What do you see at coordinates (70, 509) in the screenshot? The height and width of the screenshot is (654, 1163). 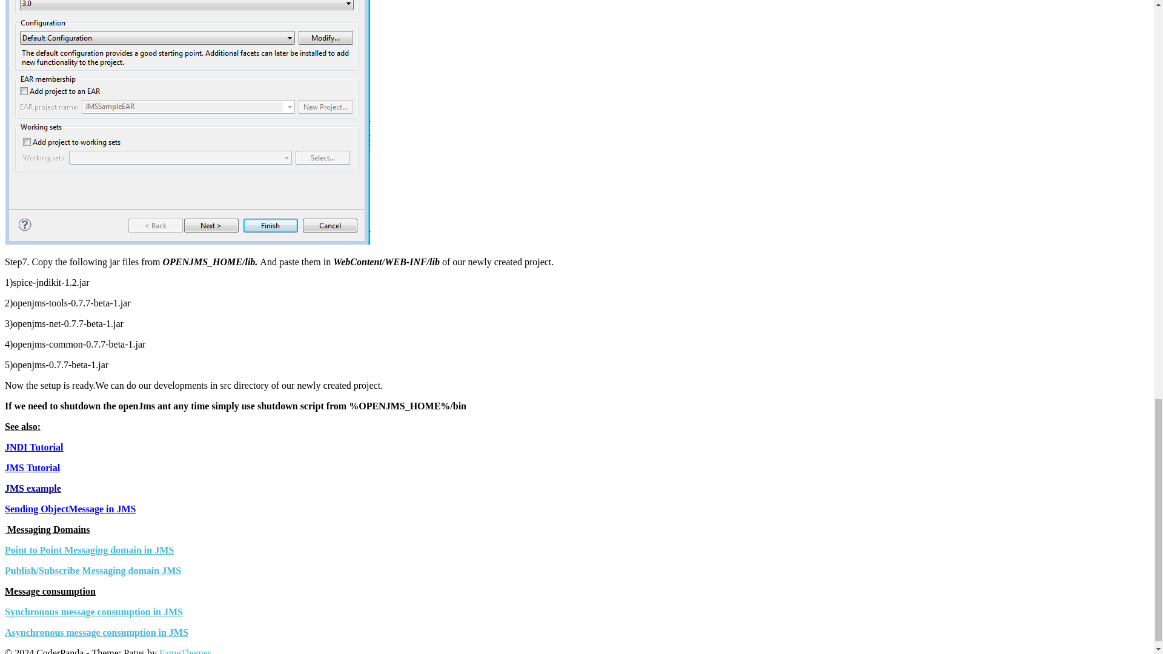 I see `JMS Tutorial-Sending object as message in JMS` at bounding box center [70, 509].